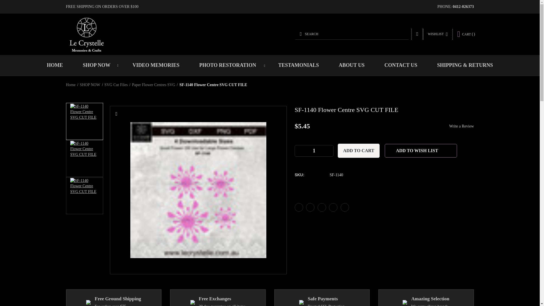  What do you see at coordinates (463, 7) in the screenshot?
I see `0412-026373` at bounding box center [463, 7].